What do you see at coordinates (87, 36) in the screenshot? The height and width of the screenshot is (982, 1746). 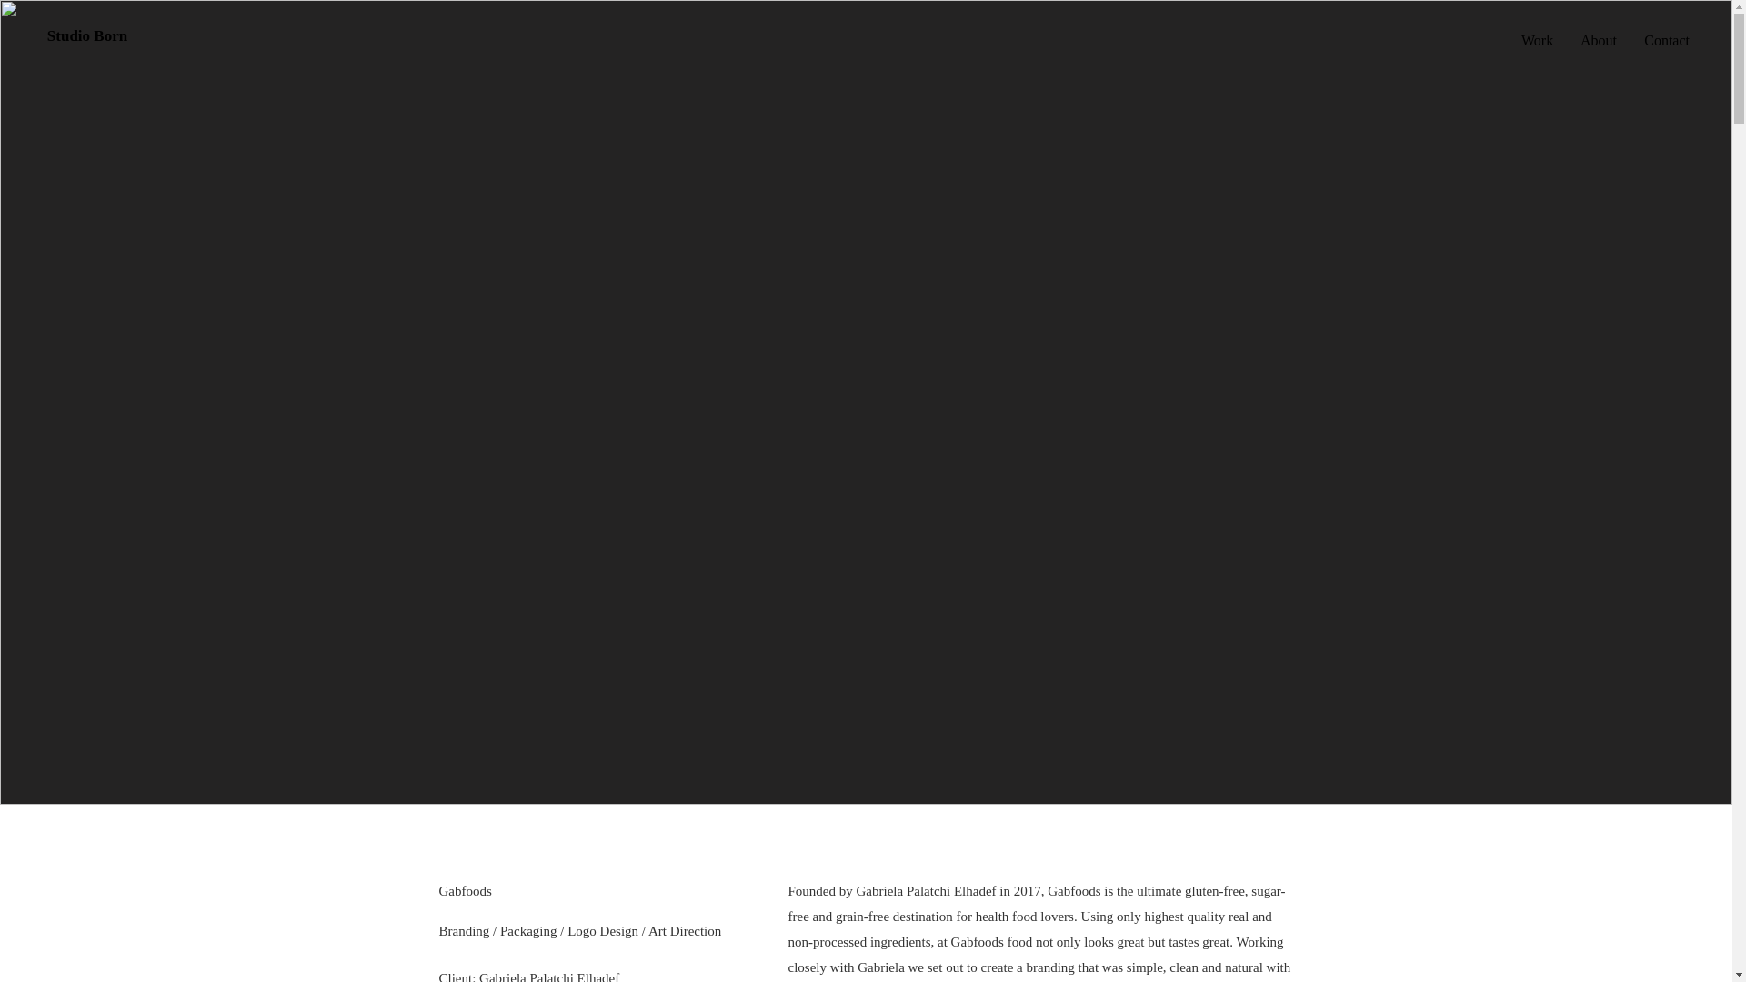 I see `Studio Born` at bounding box center [87, 36].